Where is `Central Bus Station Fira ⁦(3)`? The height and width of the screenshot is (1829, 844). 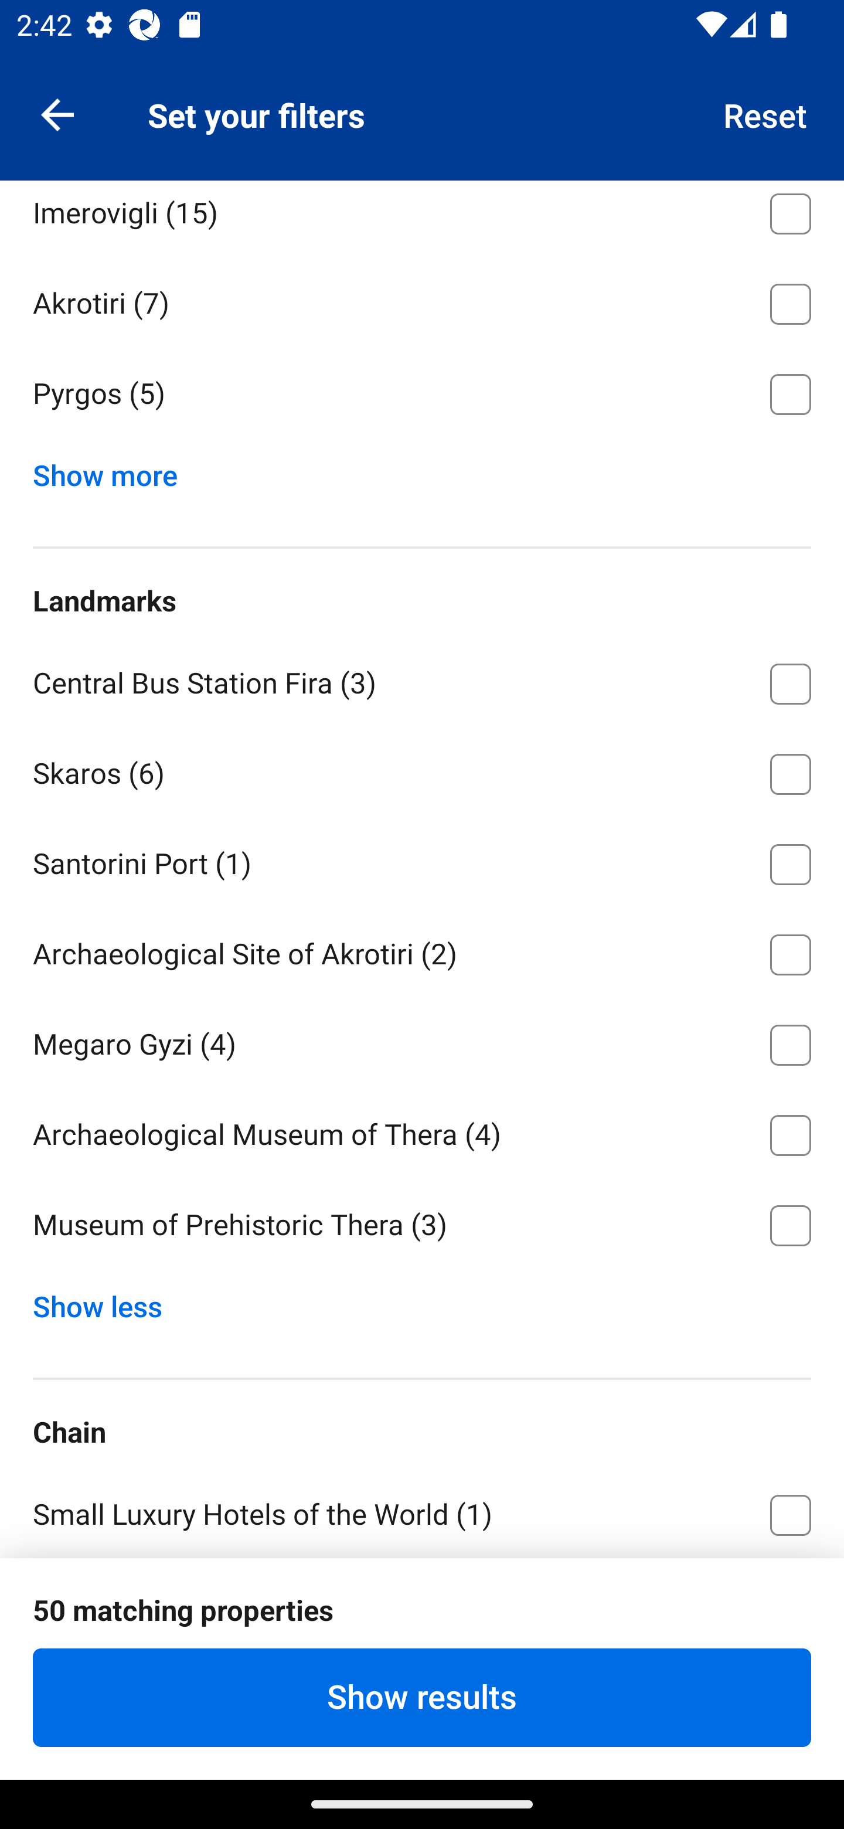 Central Bus Station Fira ⁦(3) is located at coordinates (422, 679).